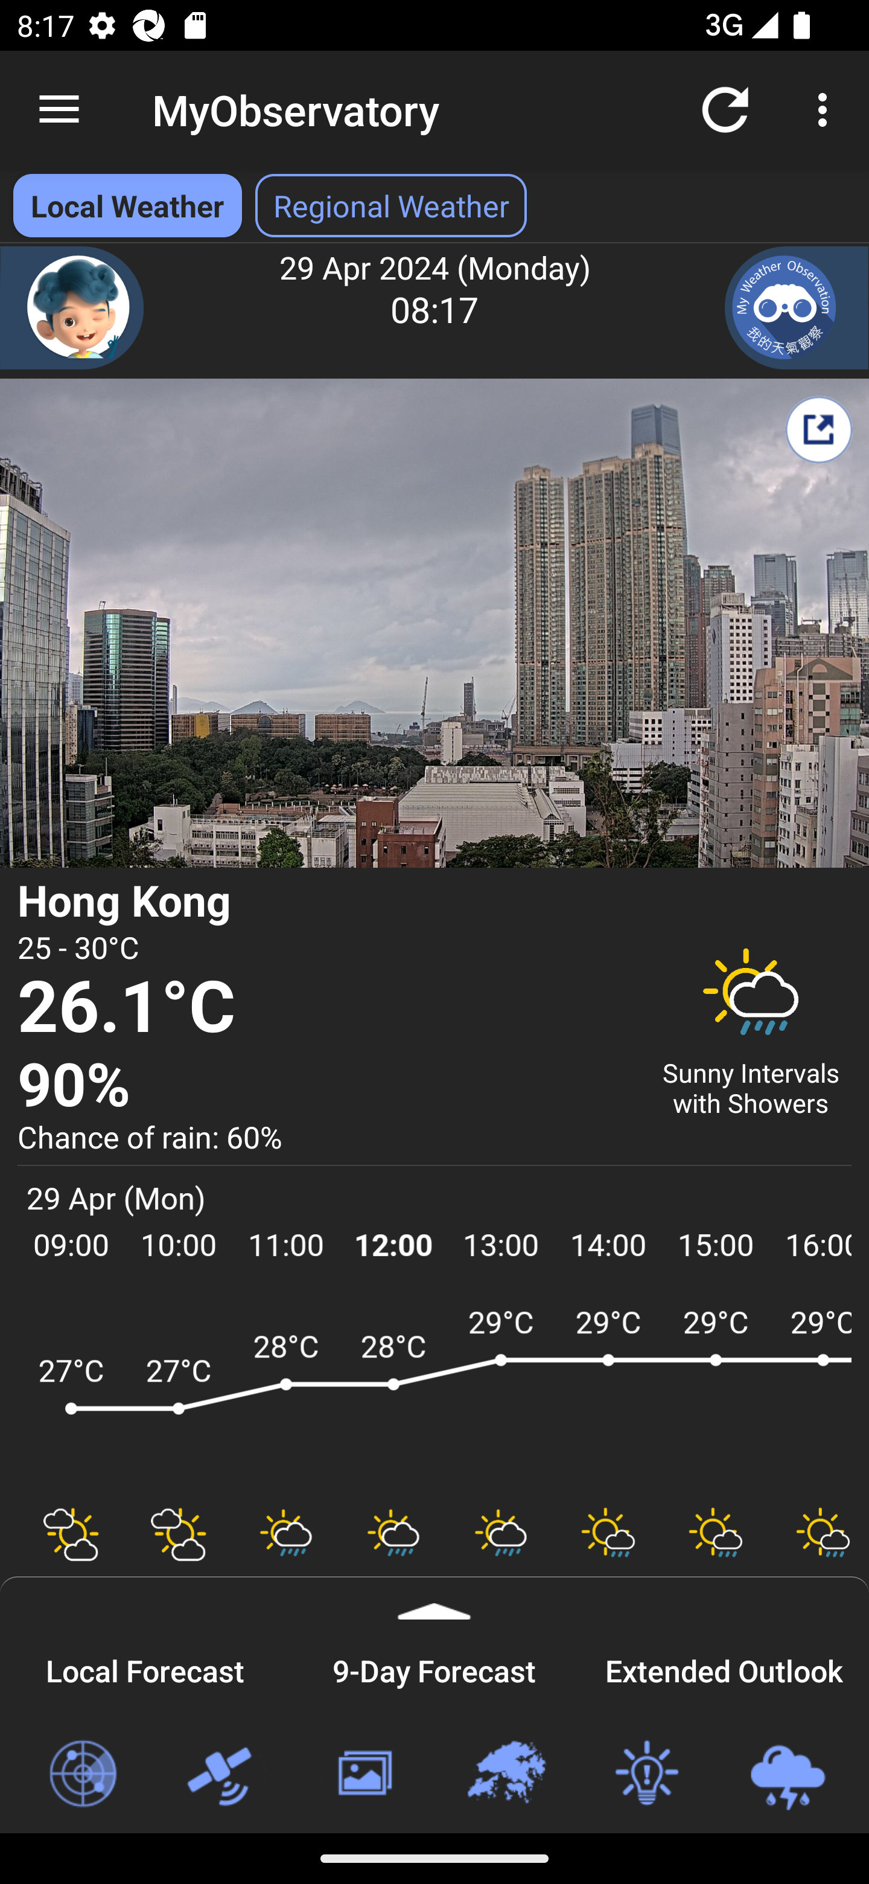 This screenshot has height=1884, width=869. I want to click on Weather Photos, so click(363, 1774).